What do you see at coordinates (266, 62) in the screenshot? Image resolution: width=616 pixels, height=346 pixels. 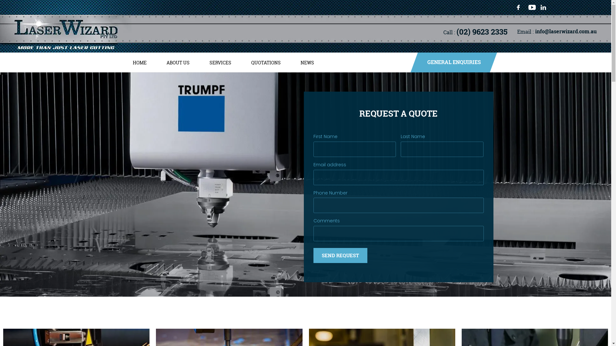 I see `QUOTATIONS` at bounding box center [266, 62].